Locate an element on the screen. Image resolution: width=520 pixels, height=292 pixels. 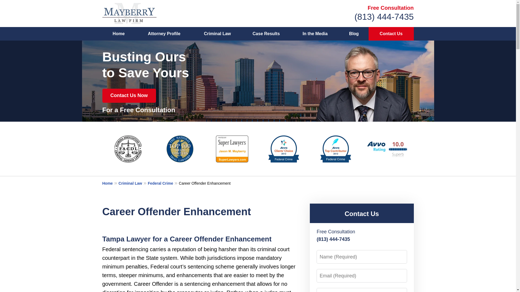
Free Consultation is located at coordinates (391, 8).